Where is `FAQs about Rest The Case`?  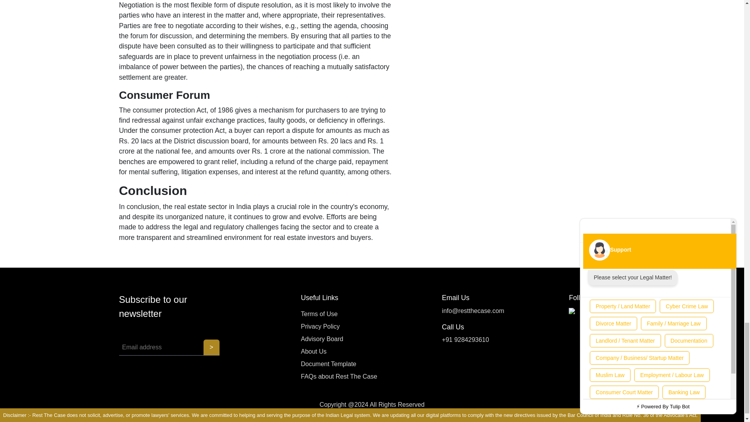
FAQs about Rest The Case is located at coordinates (339, 377).